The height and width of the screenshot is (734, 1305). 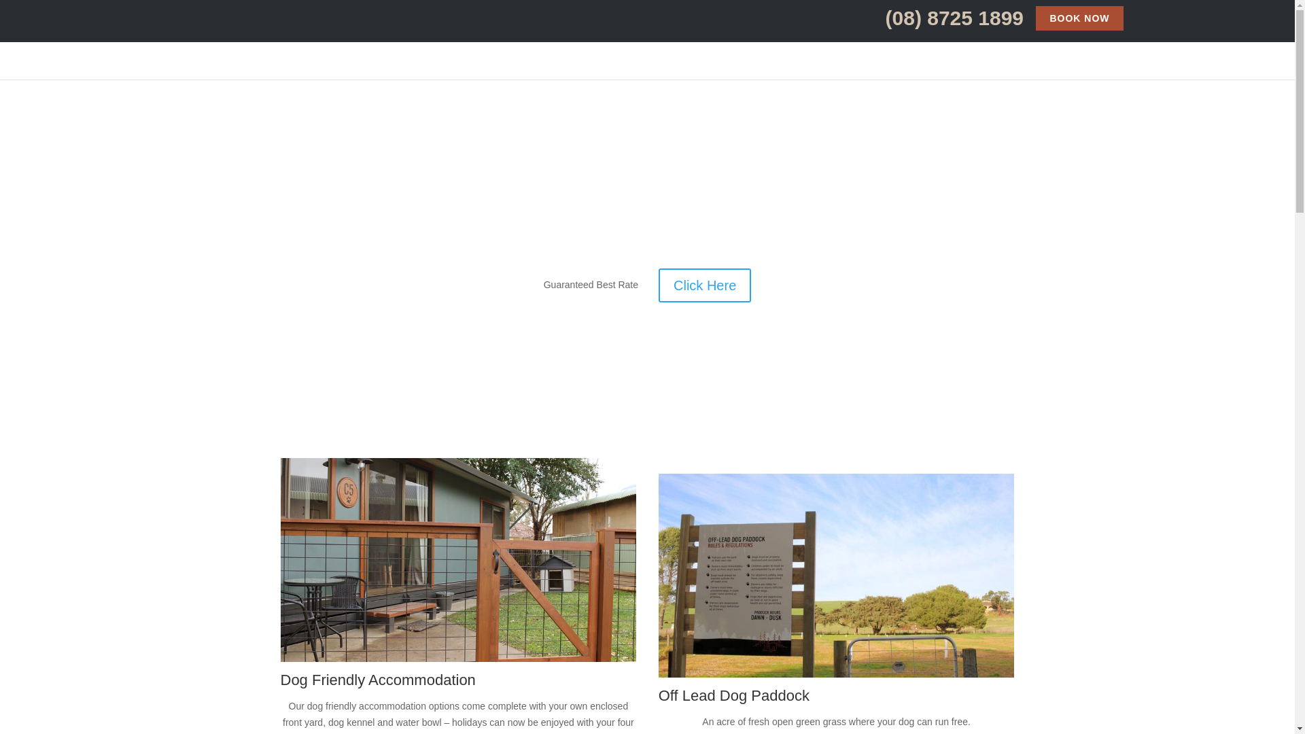 What do you see at coordinates (705, 285) in the screenshot?
I see `Click Here` at bounding box center [705, 285].